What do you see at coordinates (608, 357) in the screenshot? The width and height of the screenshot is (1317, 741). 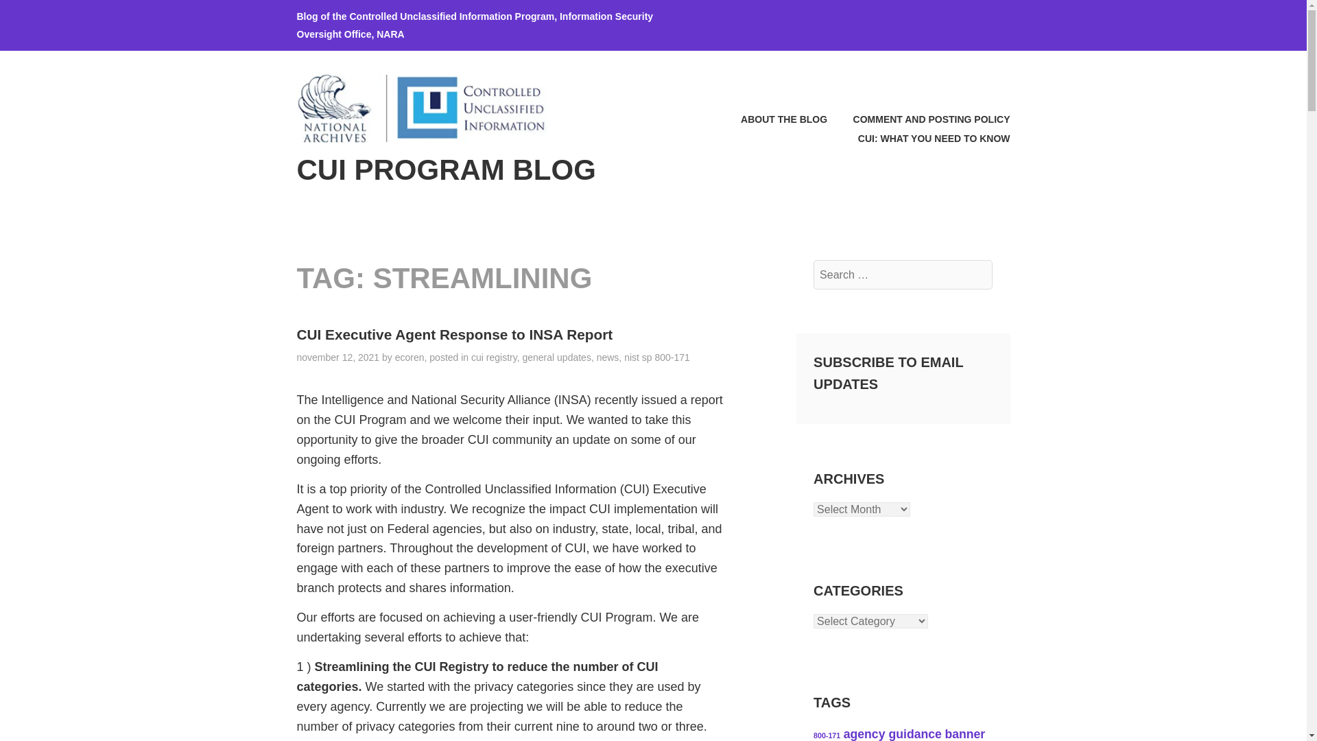 I see `news` at bounding box center [608, 357].